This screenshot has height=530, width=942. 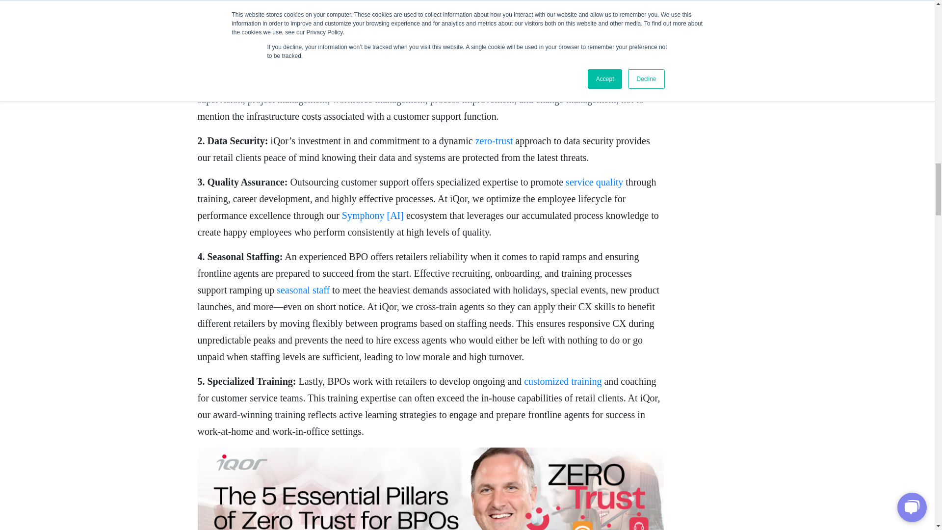 I want to click on Embedded CTA, so click(x=430, y=489).